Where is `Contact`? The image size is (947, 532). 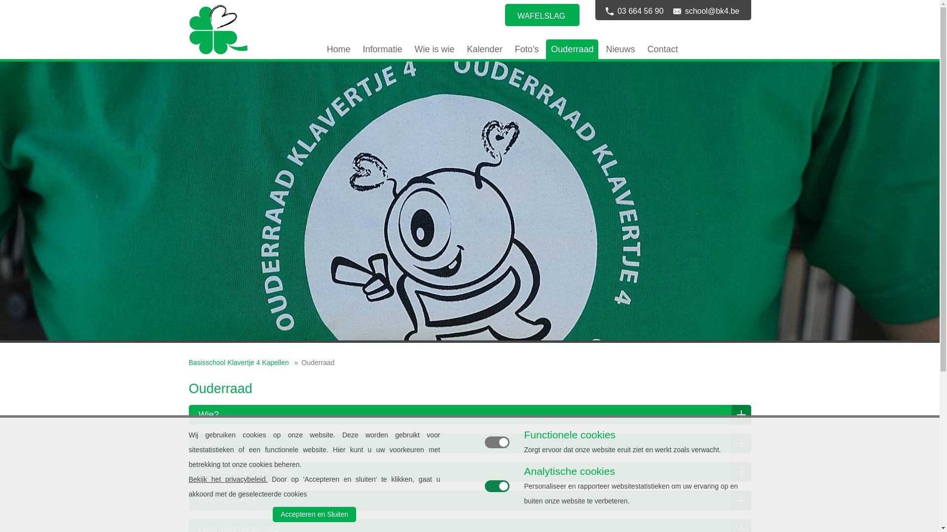
Contact is located at coordinates (662, 49).